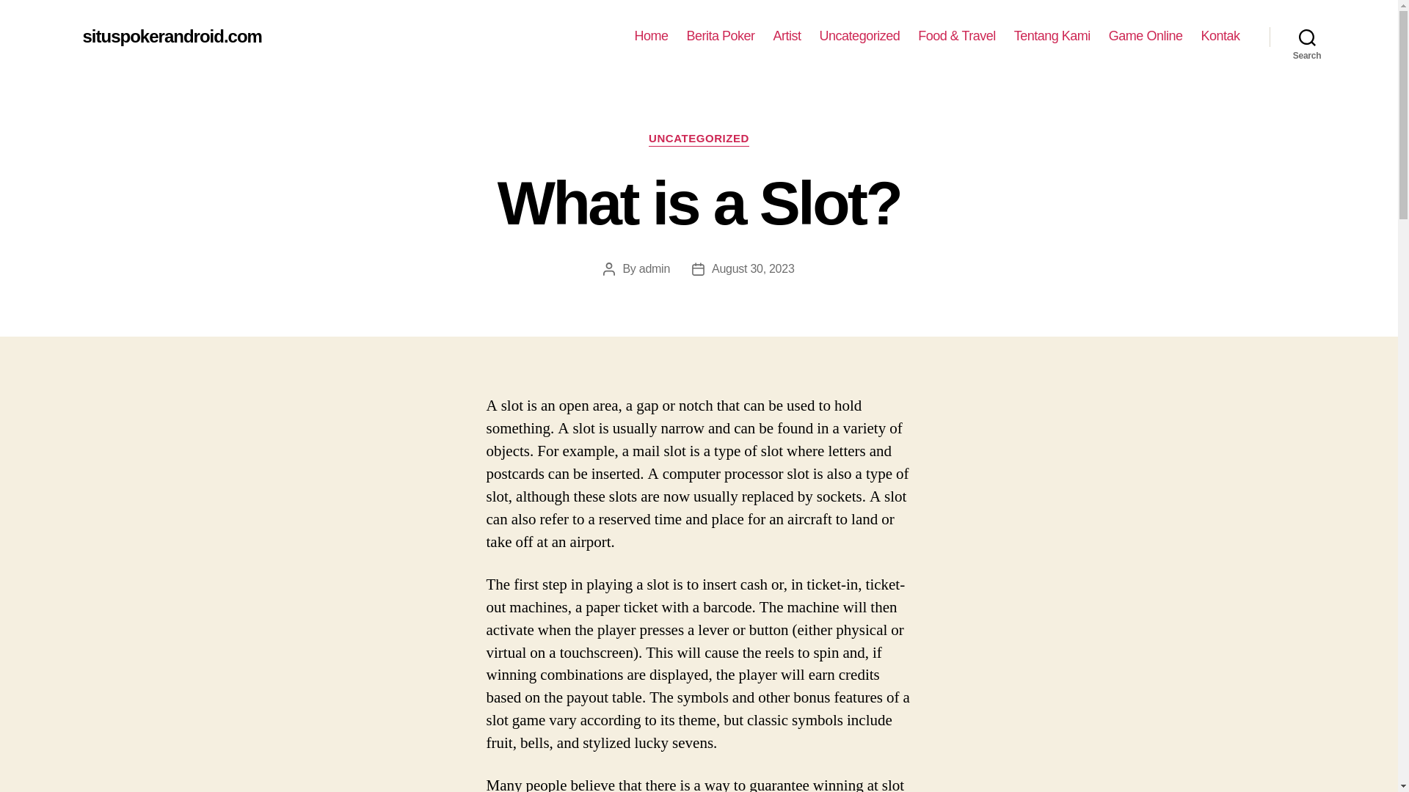 The height and width of the screenshot is (792, 1409). I want to click on Artist, so click(787, 36).